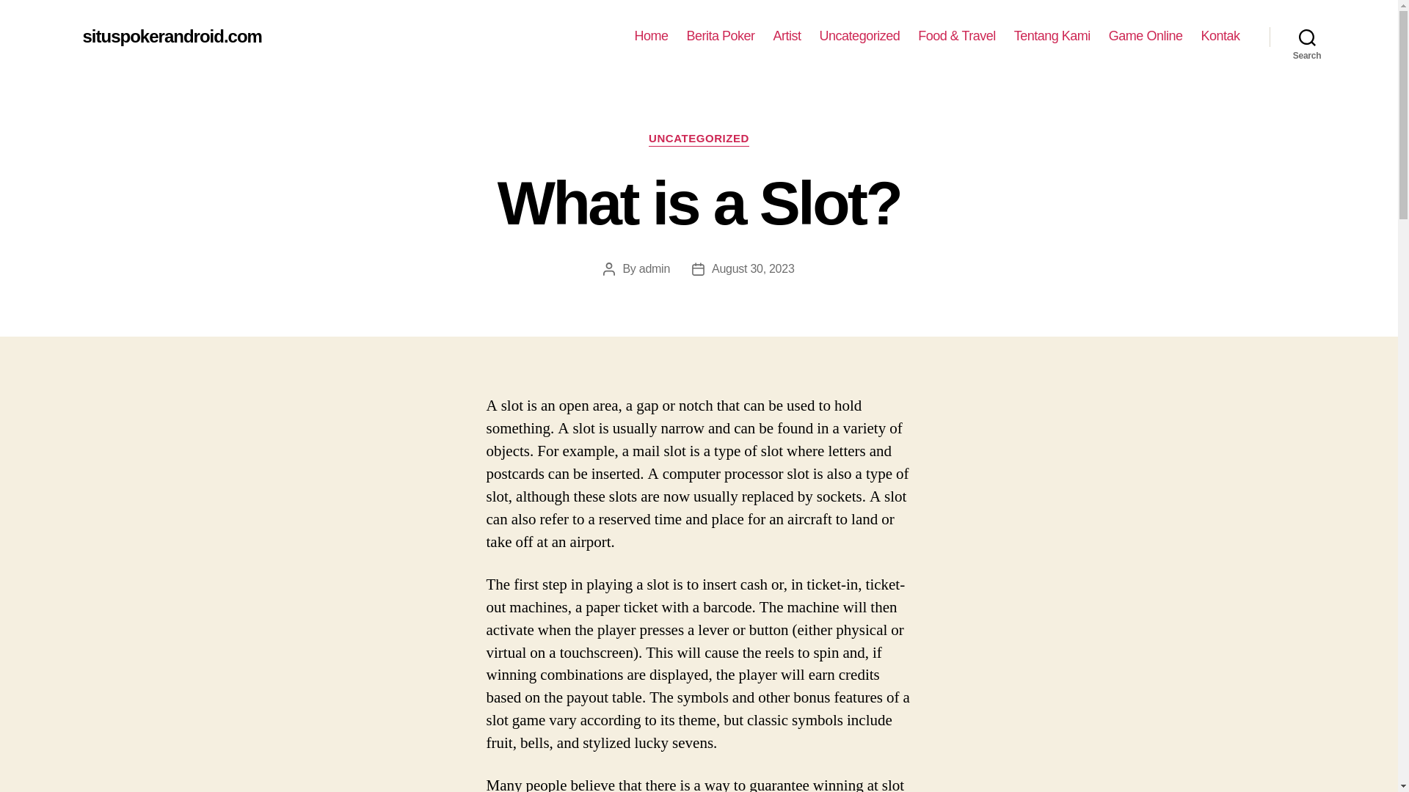 The height and width of the screenshot is (792, 1409). I want to click on Artist, so click(787, 36).